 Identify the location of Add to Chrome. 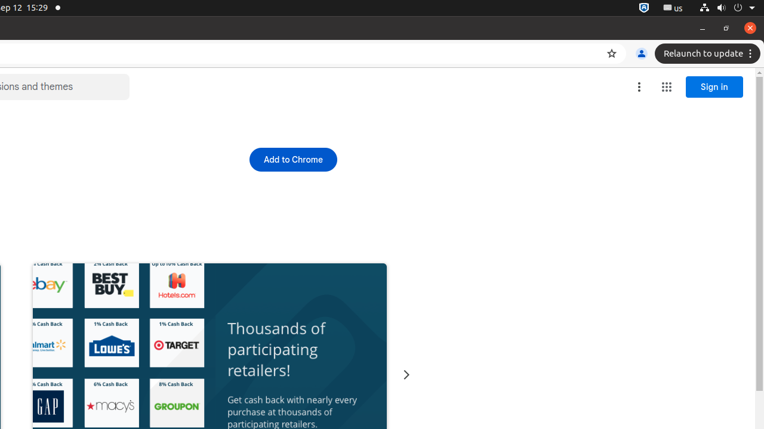
(293, 160).